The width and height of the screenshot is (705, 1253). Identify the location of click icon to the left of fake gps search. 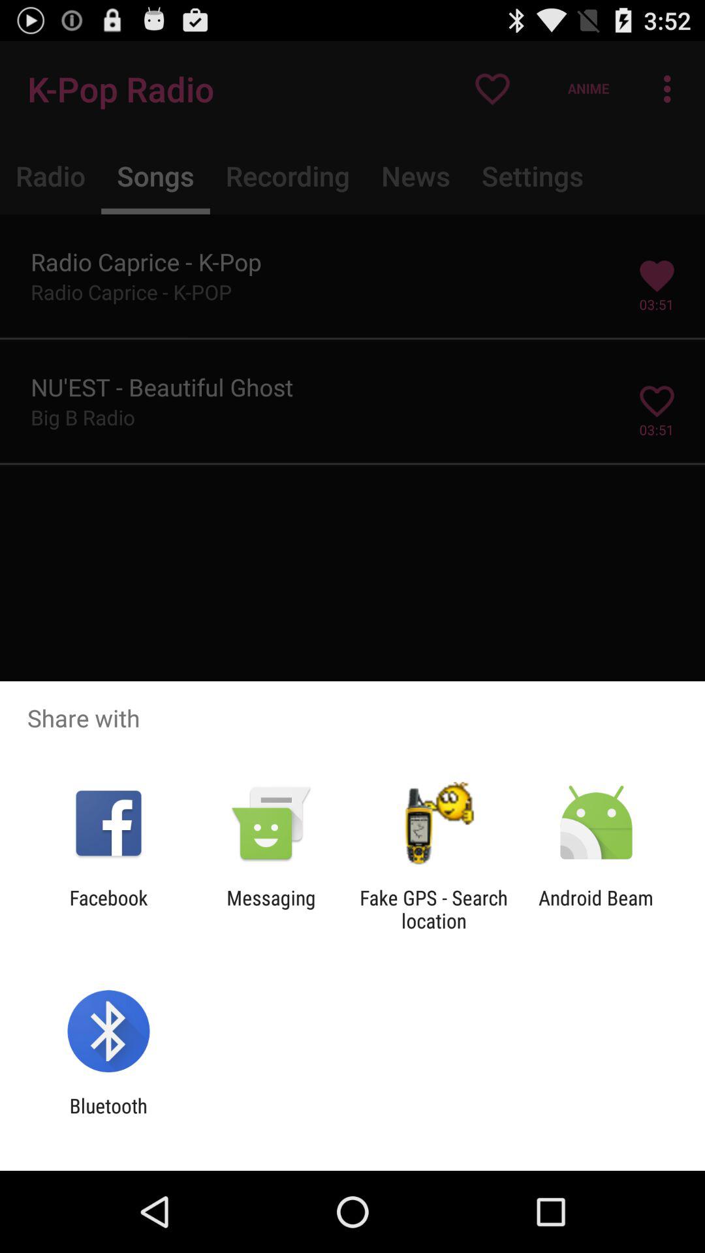
(271, 909).